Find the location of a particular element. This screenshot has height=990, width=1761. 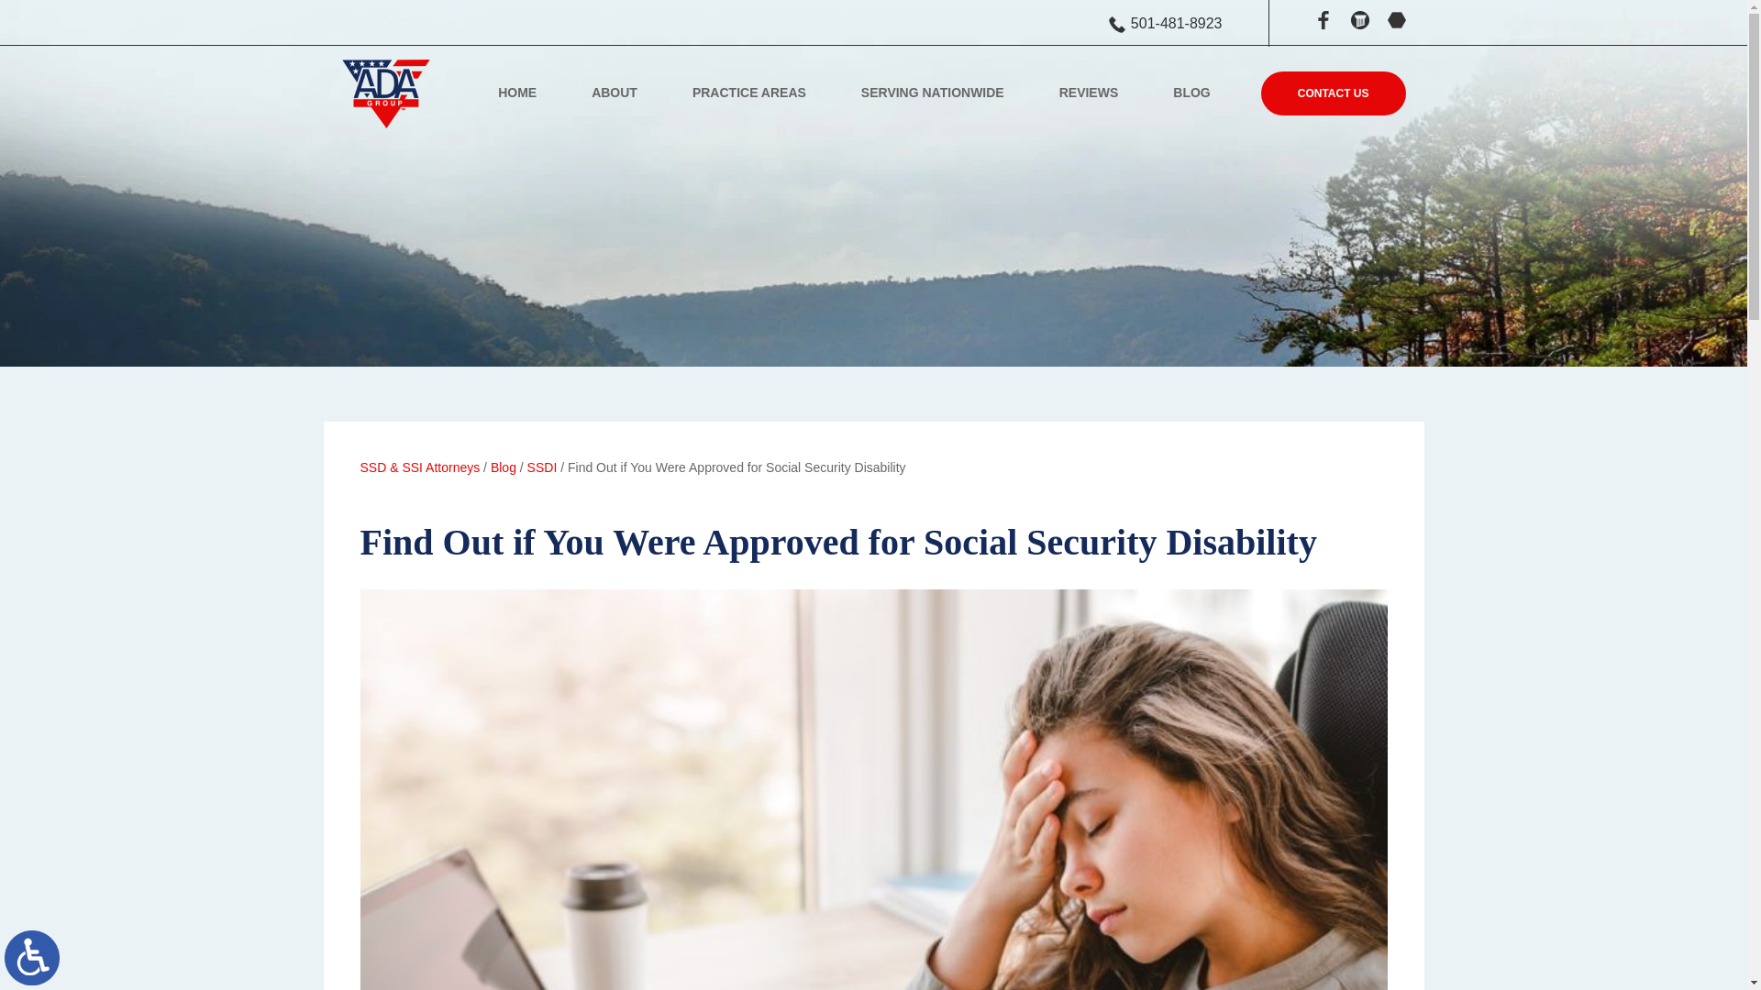

501-481-8923 is located at coordinates (1165, 24).